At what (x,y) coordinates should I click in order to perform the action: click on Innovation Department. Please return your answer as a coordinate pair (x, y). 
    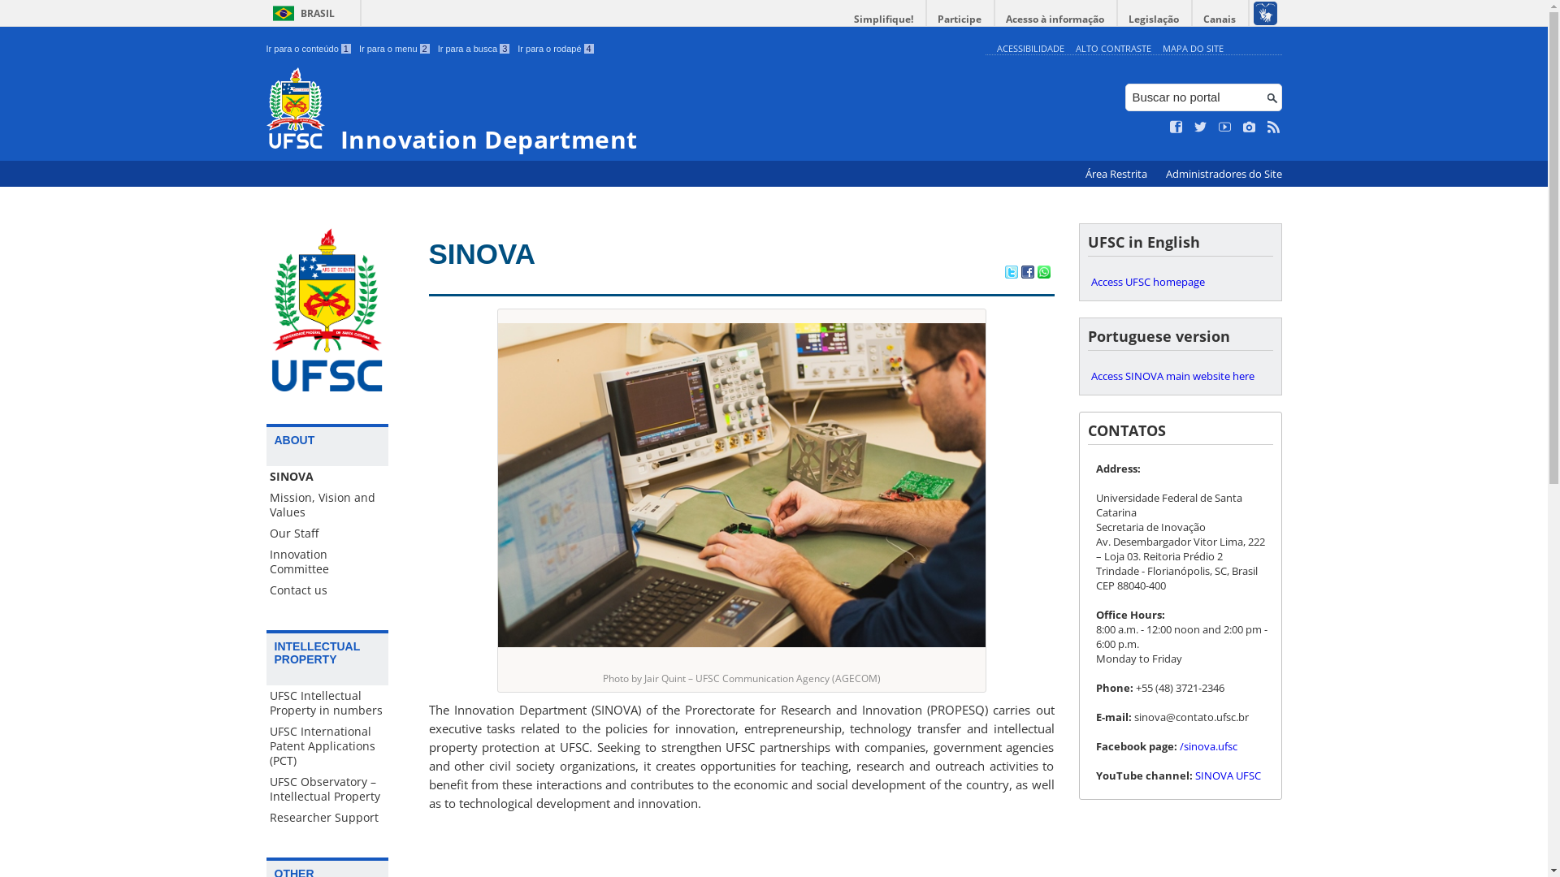
    Looking at the image, I should click on (622, 110).